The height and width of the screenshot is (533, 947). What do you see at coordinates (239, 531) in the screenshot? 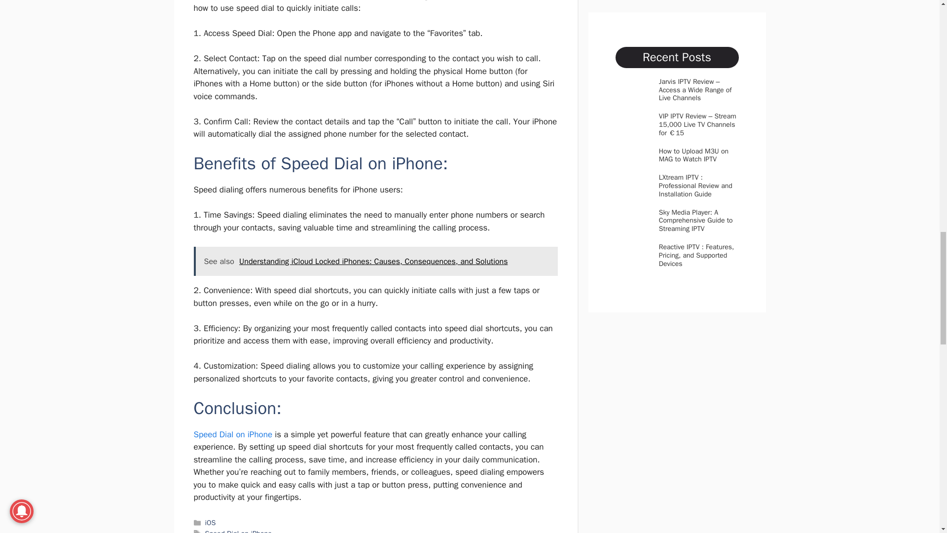
I see `Speed Dial on iPhone` at bounding box center [239, 531].